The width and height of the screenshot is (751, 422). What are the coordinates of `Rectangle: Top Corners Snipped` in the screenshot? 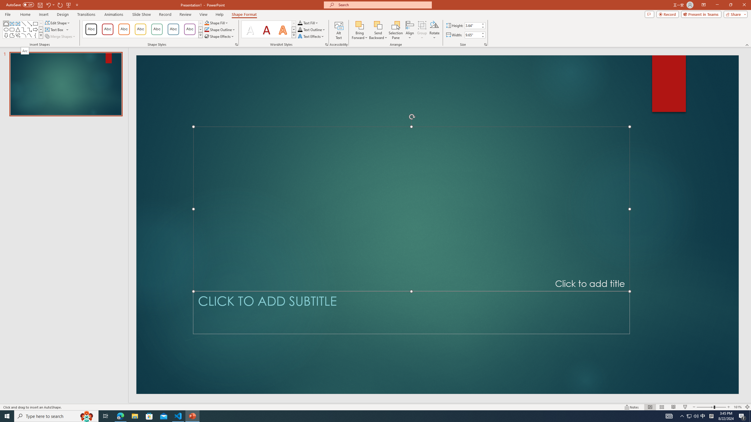 It's located at (6, 23).